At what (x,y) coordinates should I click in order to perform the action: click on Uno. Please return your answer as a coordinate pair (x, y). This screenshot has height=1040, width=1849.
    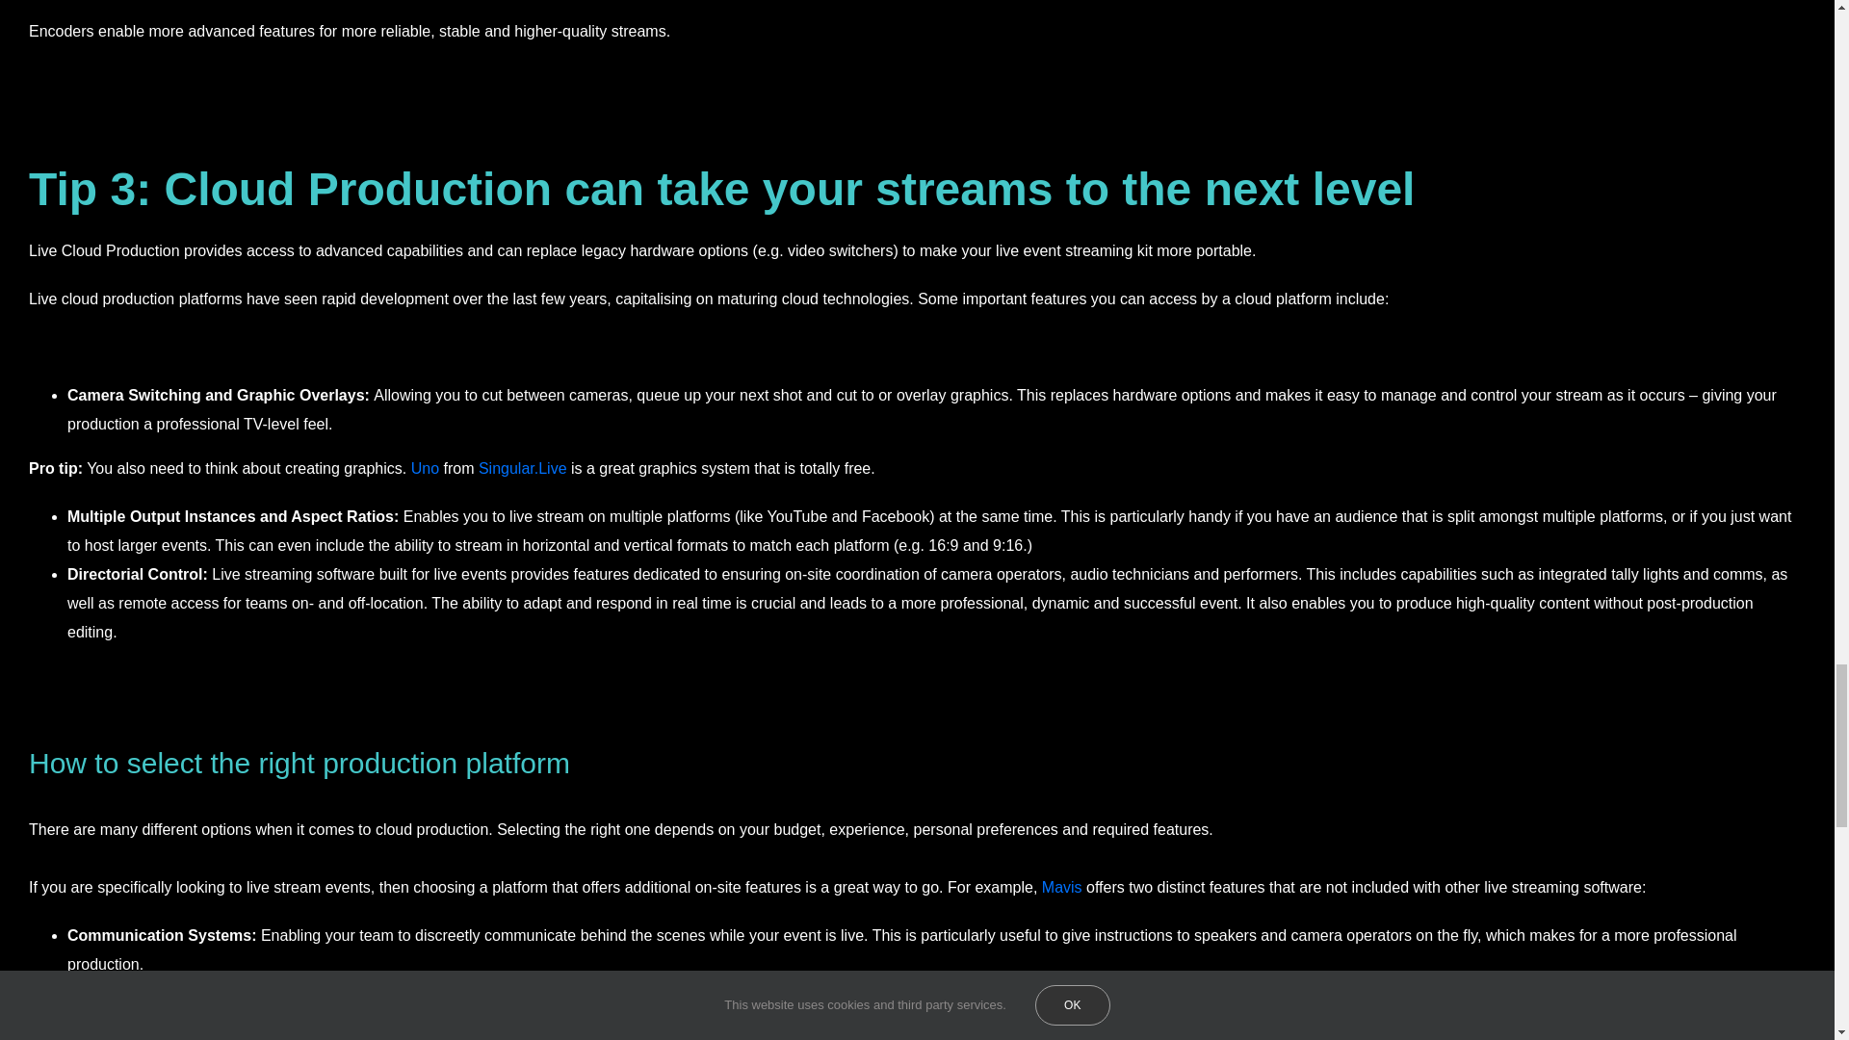
    Looking at the image, I should click on (425, 468).